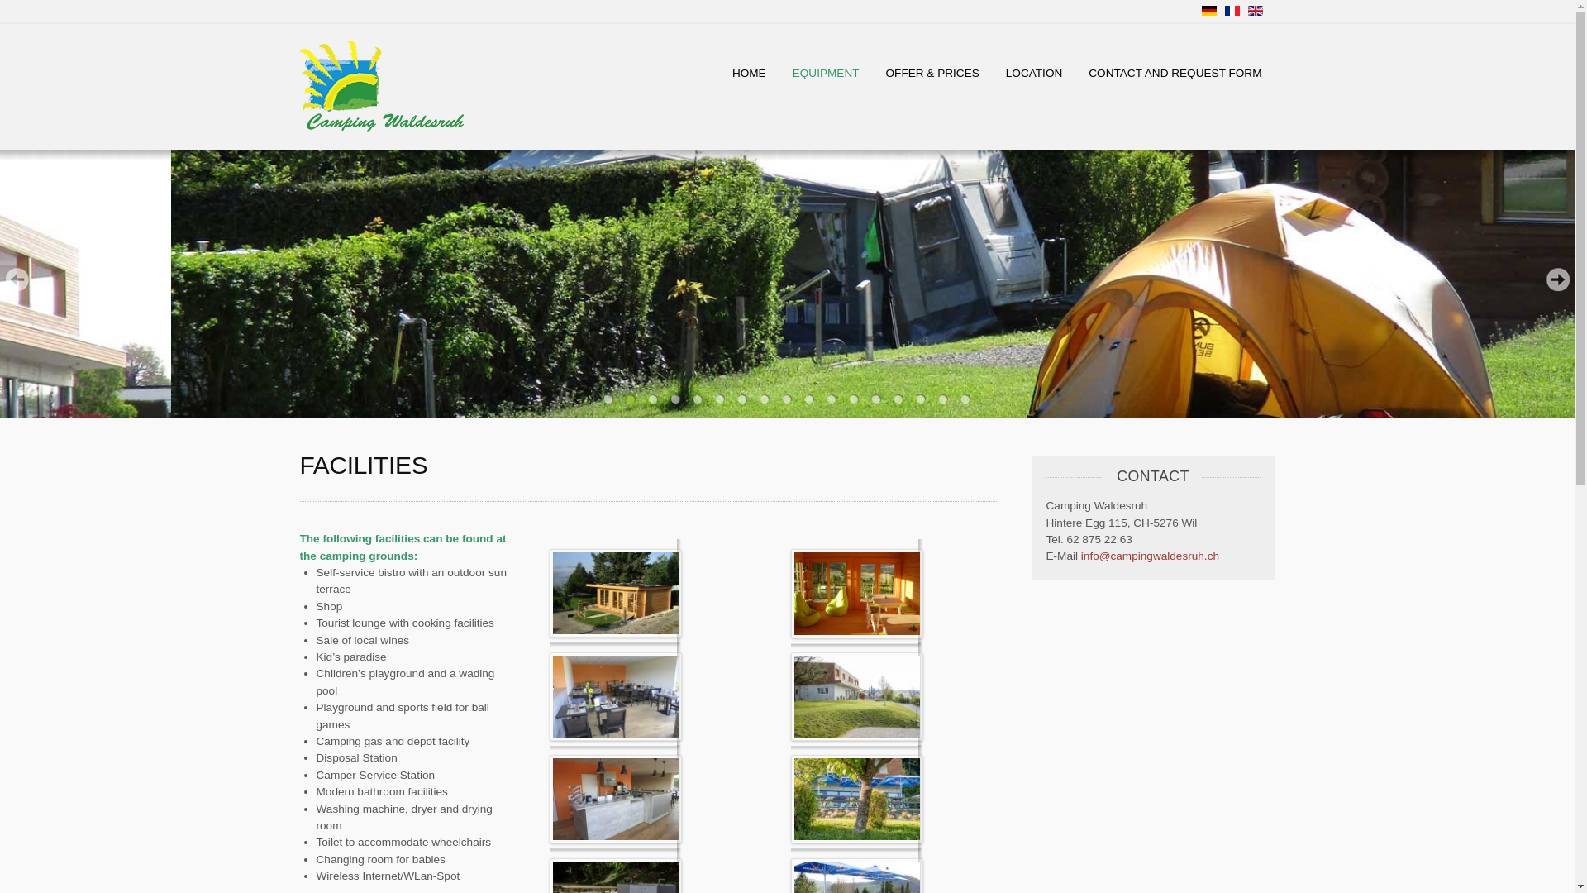 The width and height of the screenshot is (1587, 893). Describe the element at coordinates (749, 74) in the screenshot. I see `HOME` at that location.